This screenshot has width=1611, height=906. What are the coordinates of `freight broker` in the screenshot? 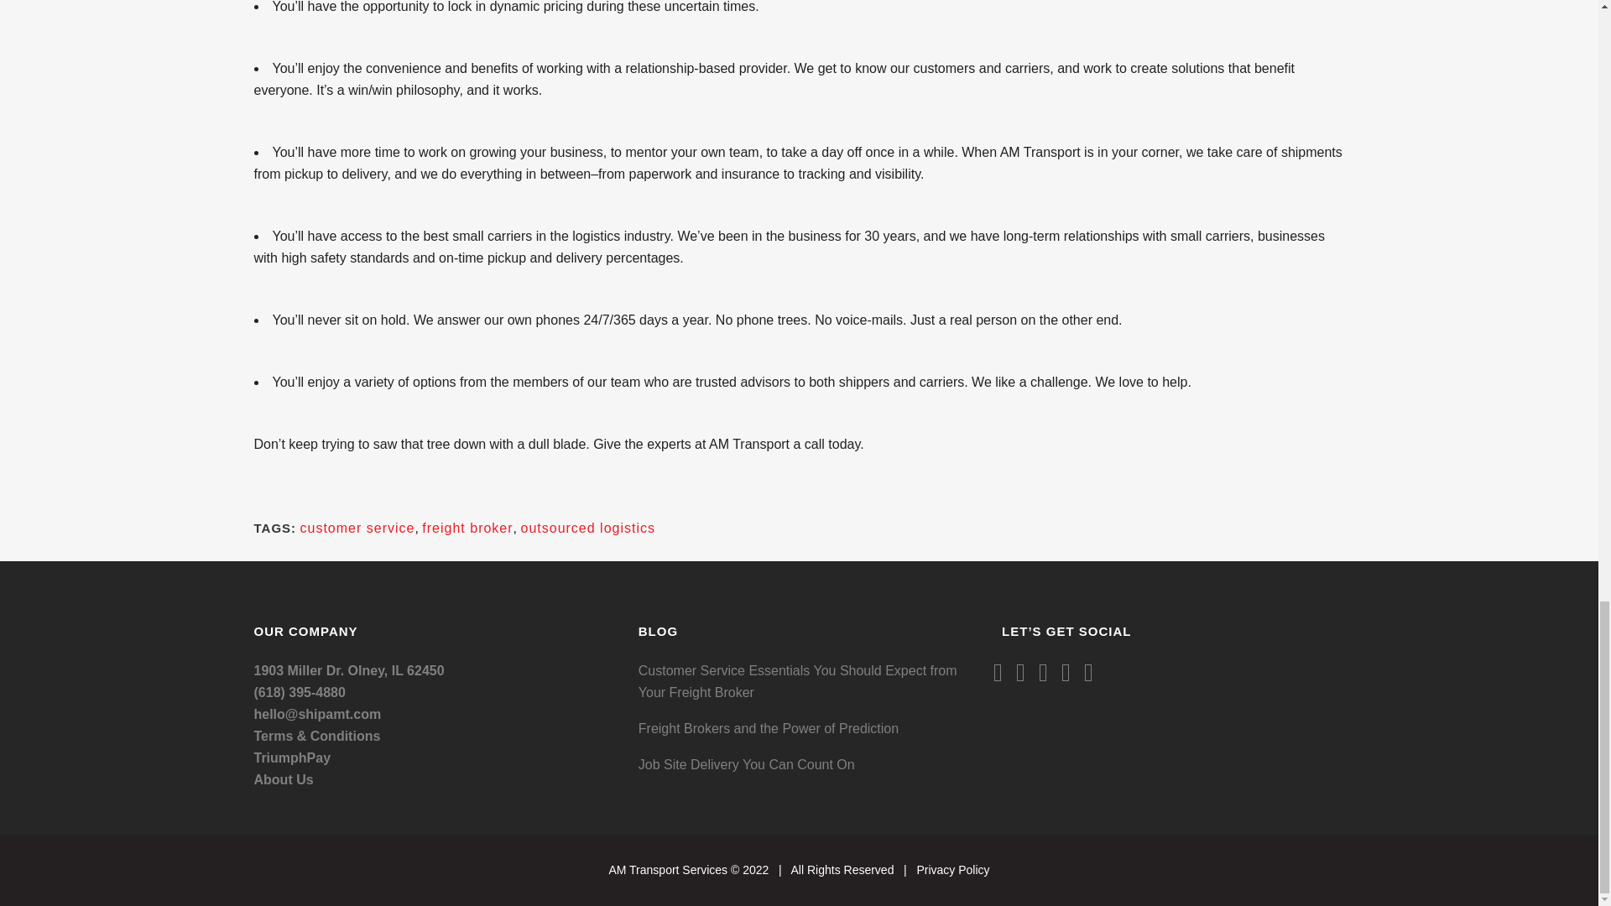 It's located at (467, 528).